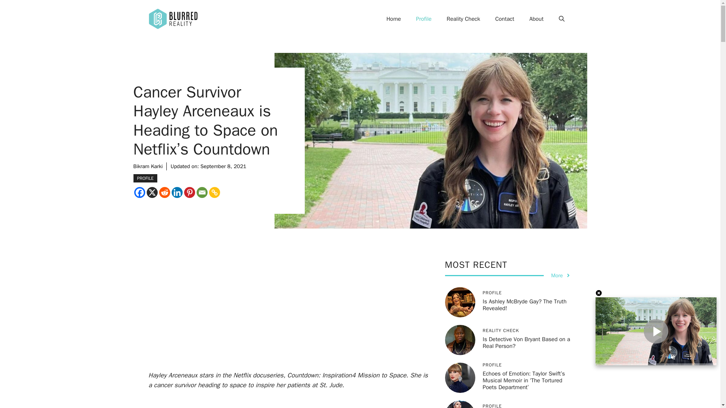 The height and width of the screenshot is (408, 726). Describe the element at coordinates (672, 359) in the screenshot. I see `Unmute` at that location.